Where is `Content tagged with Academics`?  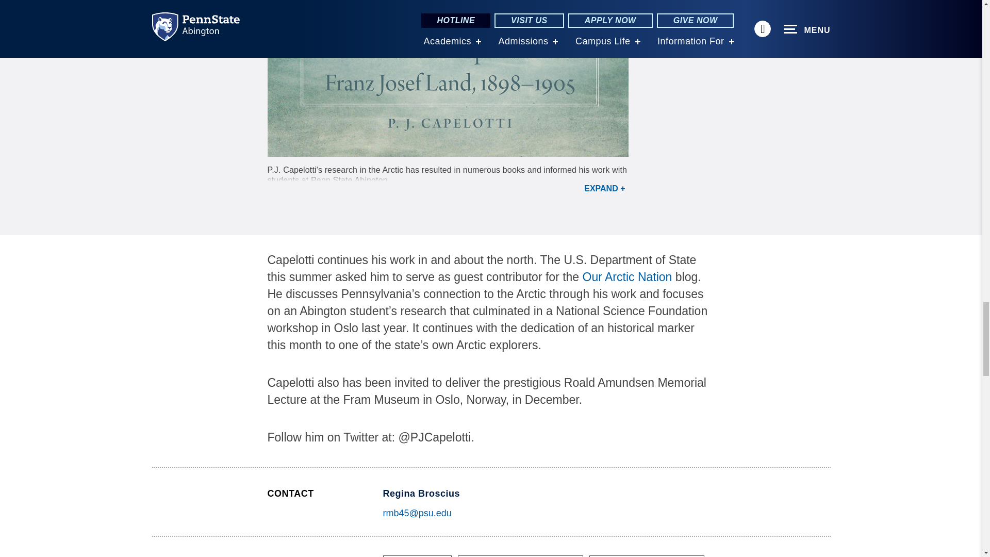 Content tagged with Academics is located at coordinates (417, 556).